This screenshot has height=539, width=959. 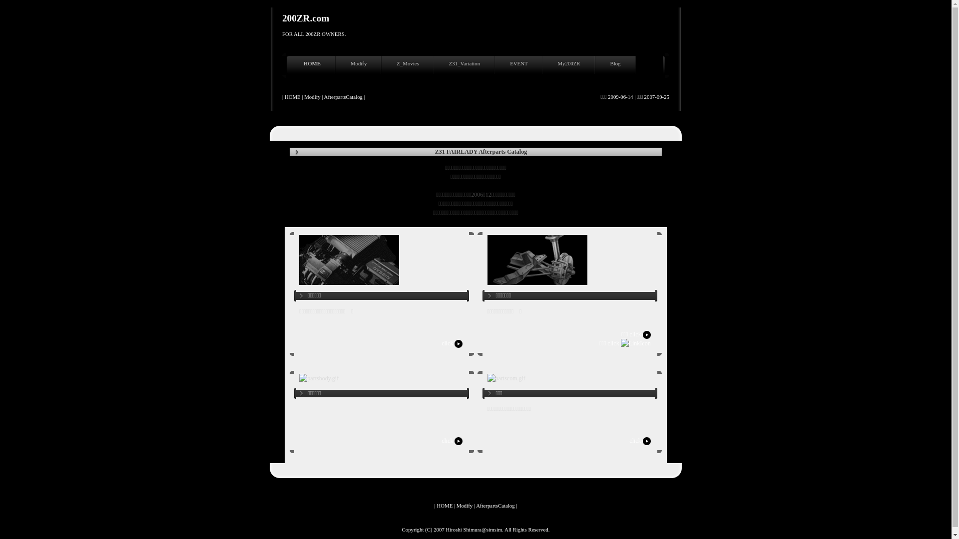 I want to click on click, so click(x=453, y=343).